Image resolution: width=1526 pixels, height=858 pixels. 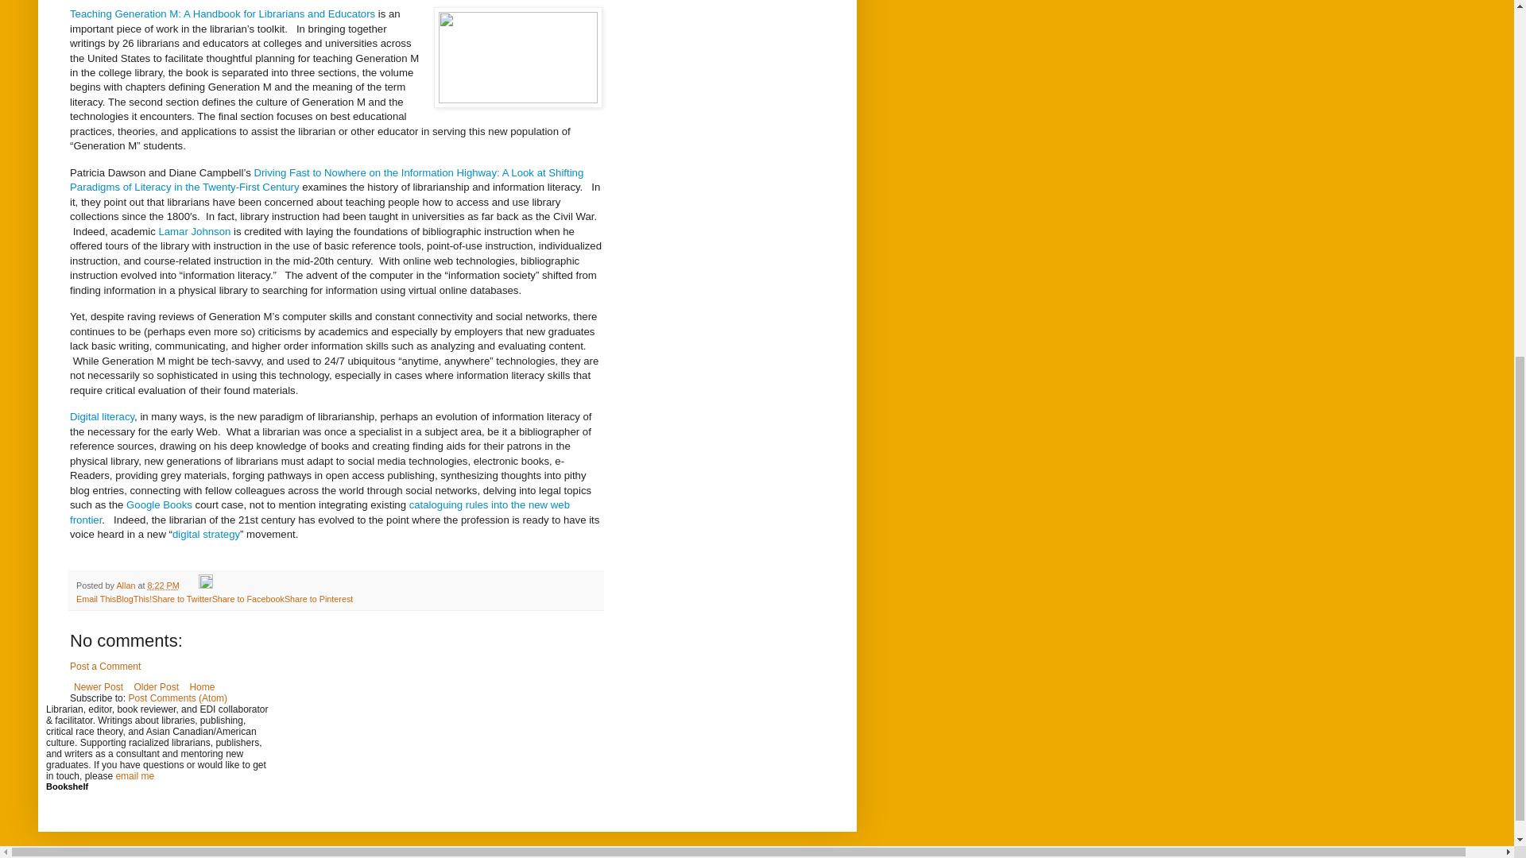 I want to click on  Lamar Johnson, so click(x=193, y=232).